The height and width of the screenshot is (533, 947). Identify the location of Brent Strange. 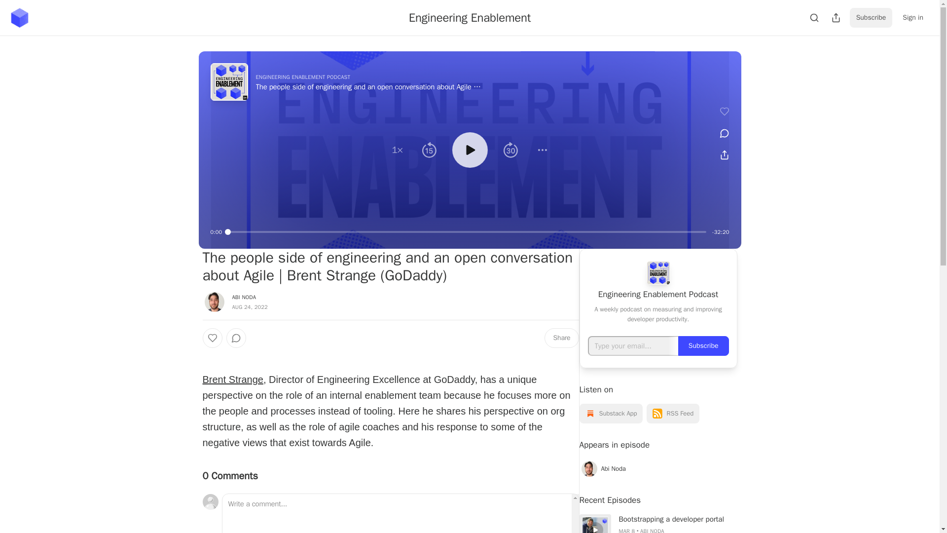
(233, 379).